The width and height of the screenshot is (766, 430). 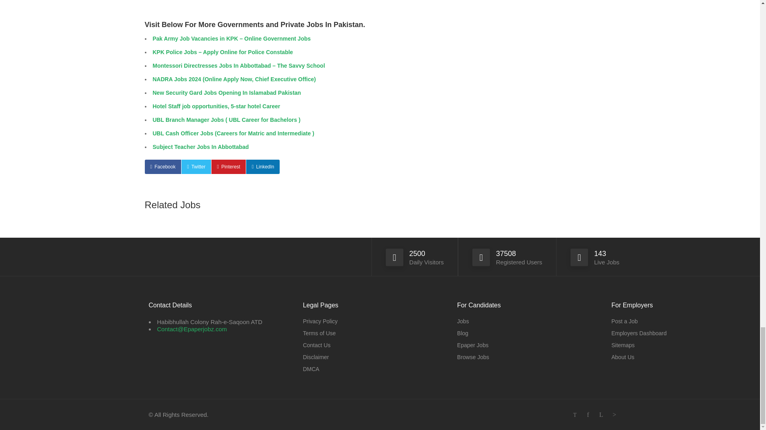 I want to click on linkedin, so click(x=601, y=415).